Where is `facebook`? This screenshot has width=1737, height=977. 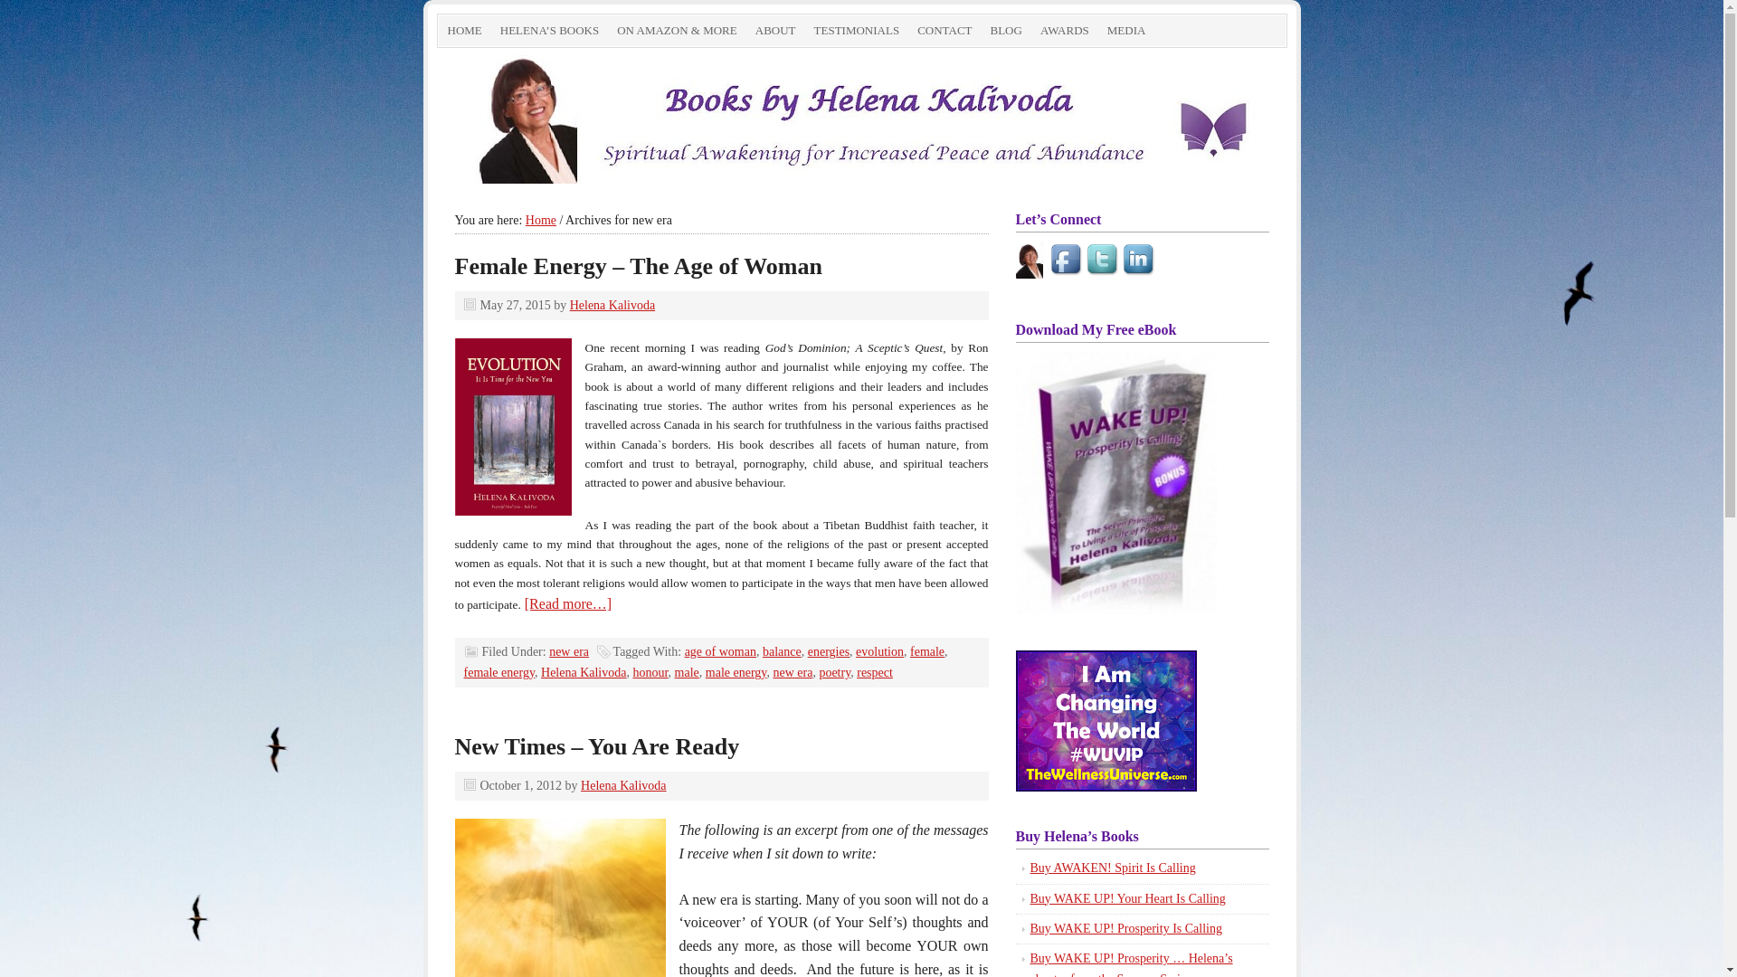
facebook is located at coordinates (1068, 261).